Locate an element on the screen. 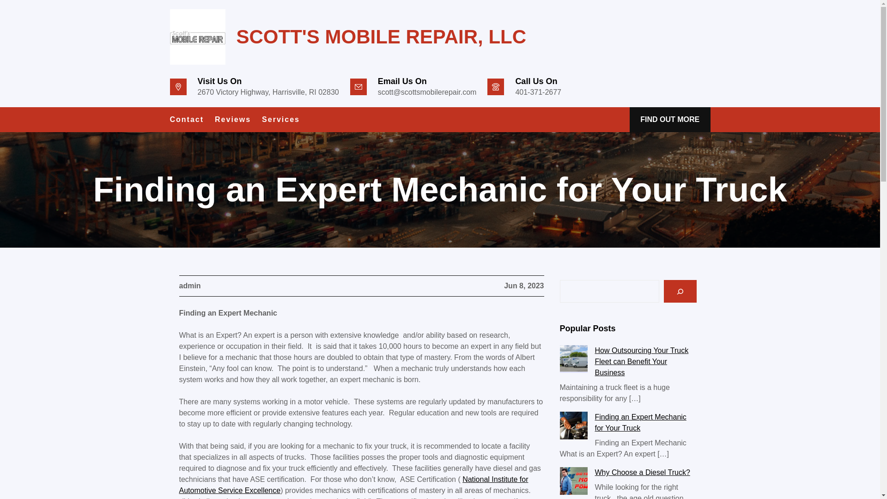 The height and width of the screenshot is (499, 887). Reviews is located at coordinates (233, 120).